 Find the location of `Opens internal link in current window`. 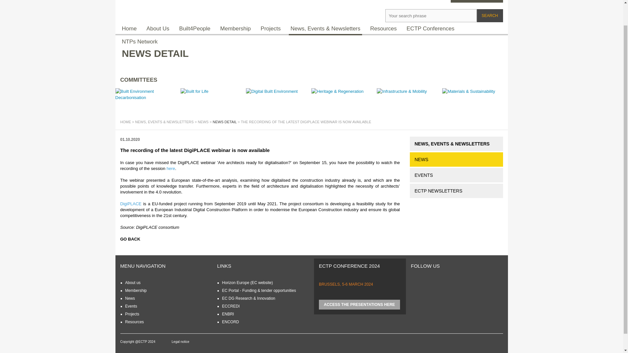

Opens internal link in current window is located at coordinates (135, 291).